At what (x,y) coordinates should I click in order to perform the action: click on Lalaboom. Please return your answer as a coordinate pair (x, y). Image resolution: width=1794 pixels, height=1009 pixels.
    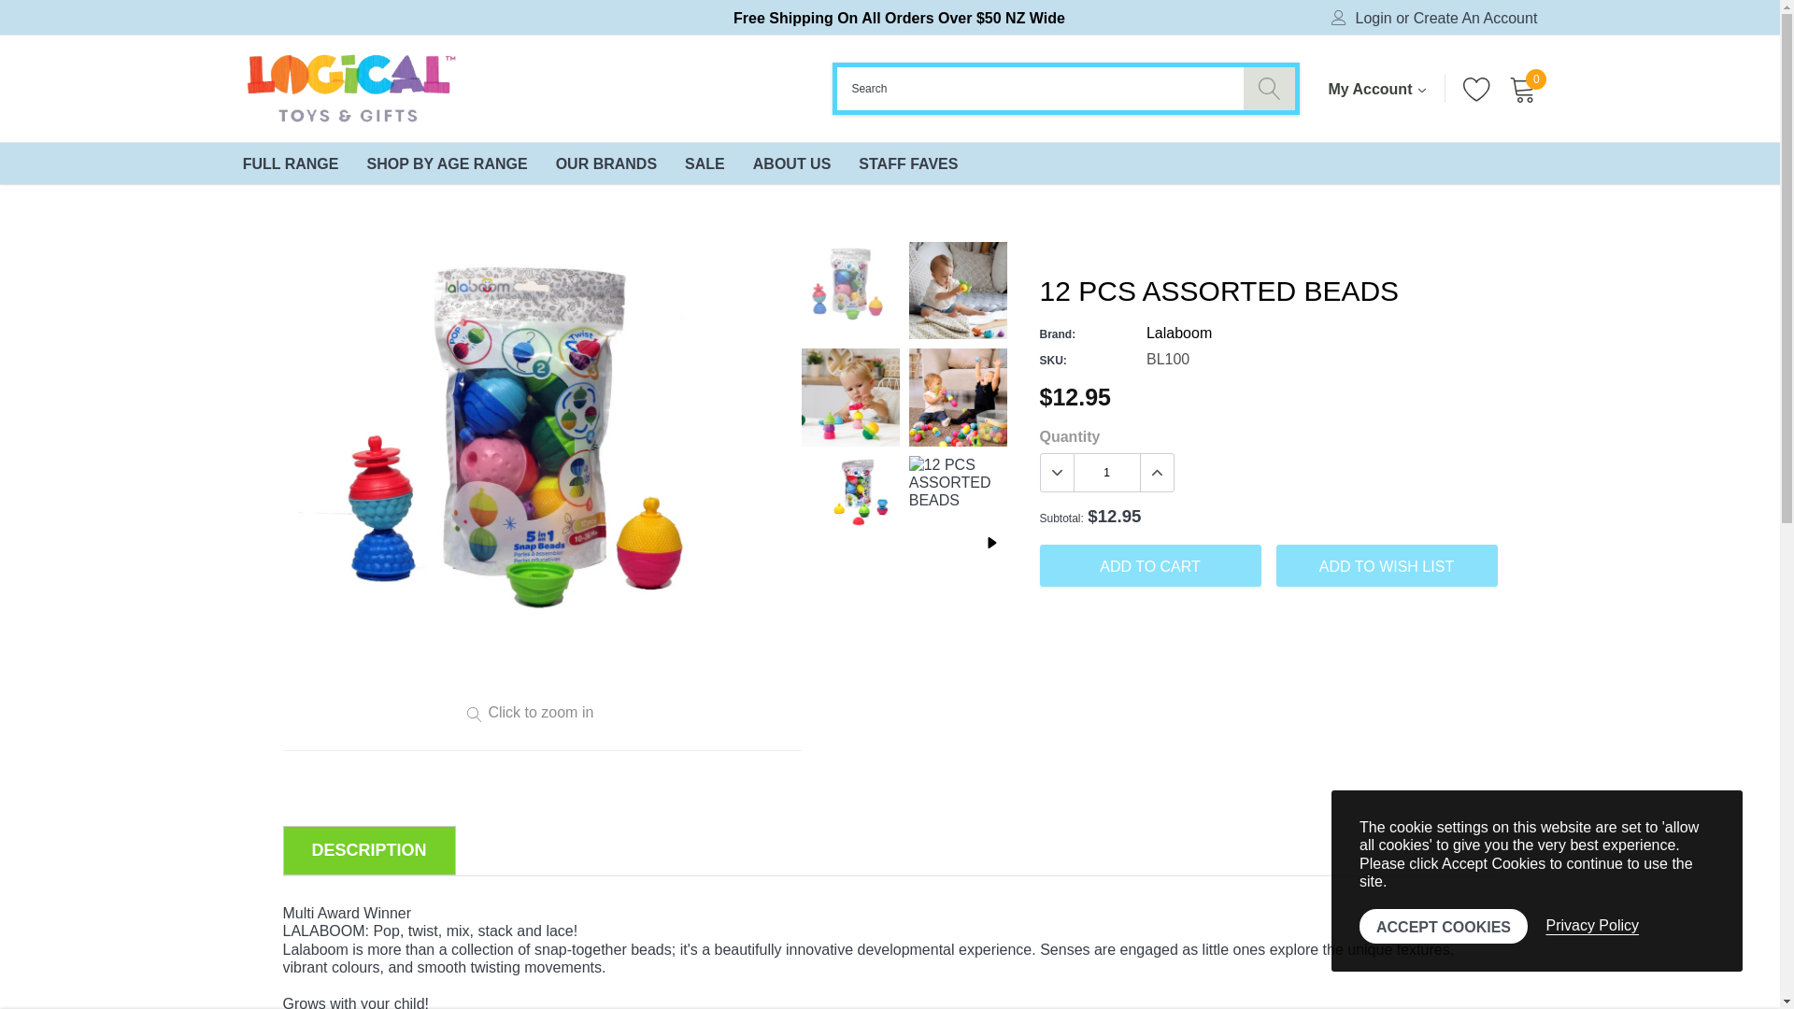
    Looking at the image, I should click on (1179, 333).